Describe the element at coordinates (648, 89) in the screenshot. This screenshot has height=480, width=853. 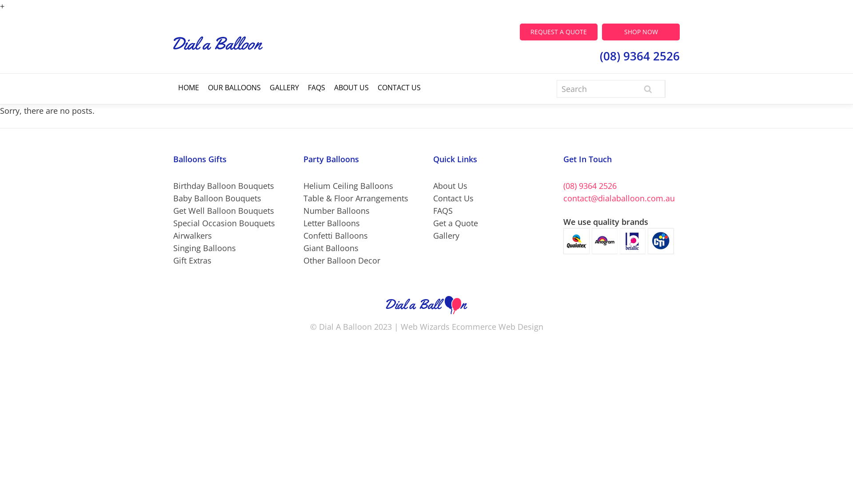
I see `Search` at that location.